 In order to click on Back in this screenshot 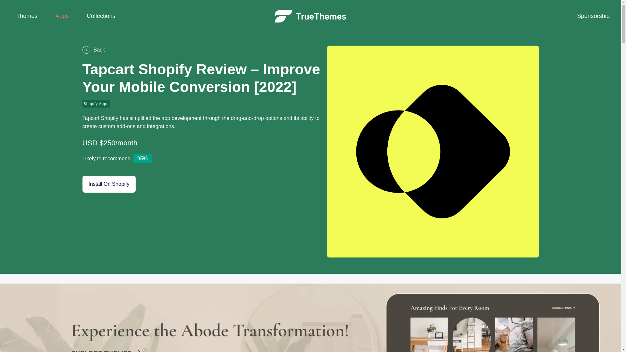, I will do `click(201, 50)`.